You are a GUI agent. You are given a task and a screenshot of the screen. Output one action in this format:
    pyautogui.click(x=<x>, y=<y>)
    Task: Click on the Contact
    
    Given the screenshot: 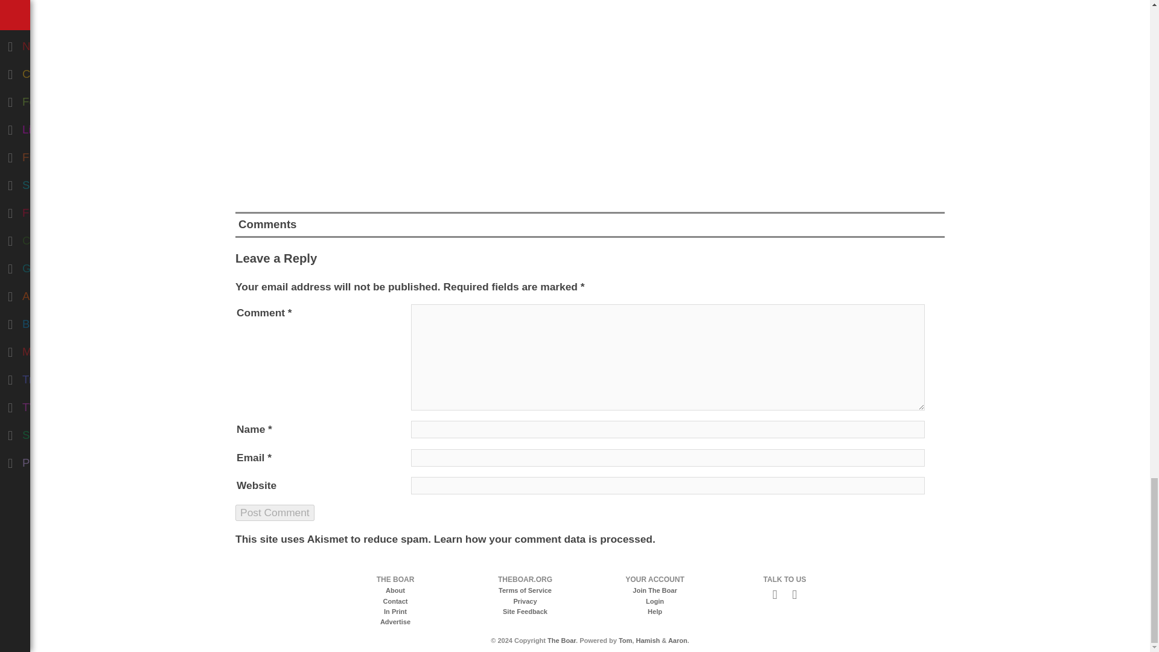 What is the action you would take?
    pyautogui.click(x=395, y=601)
    